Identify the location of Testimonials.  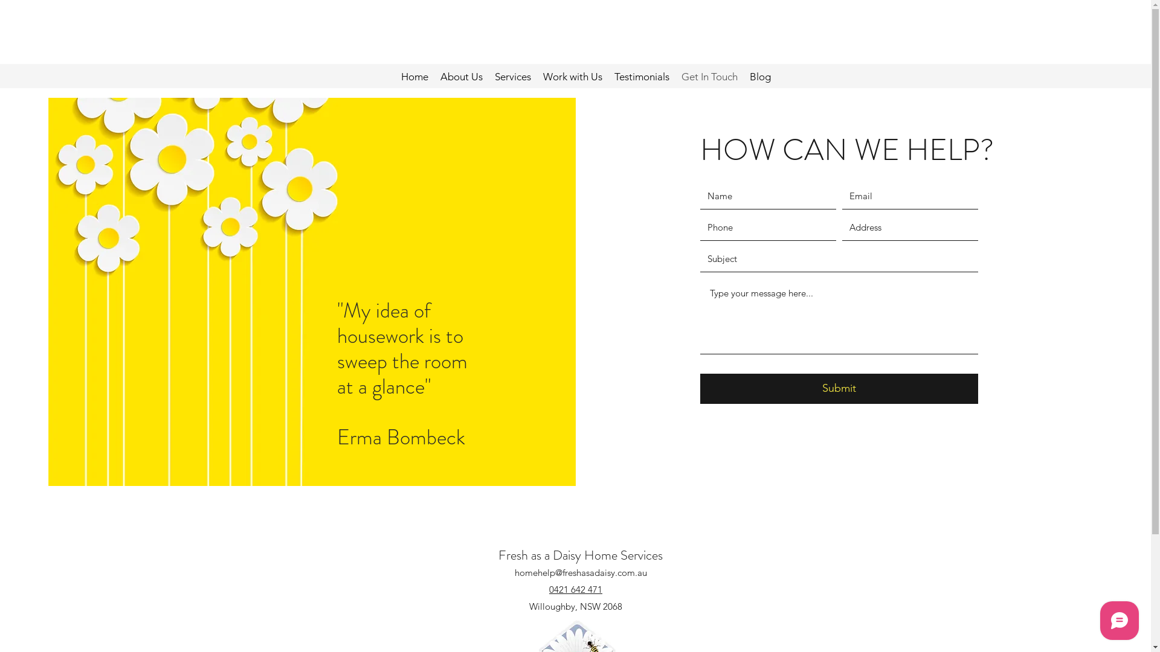
(642, 77).